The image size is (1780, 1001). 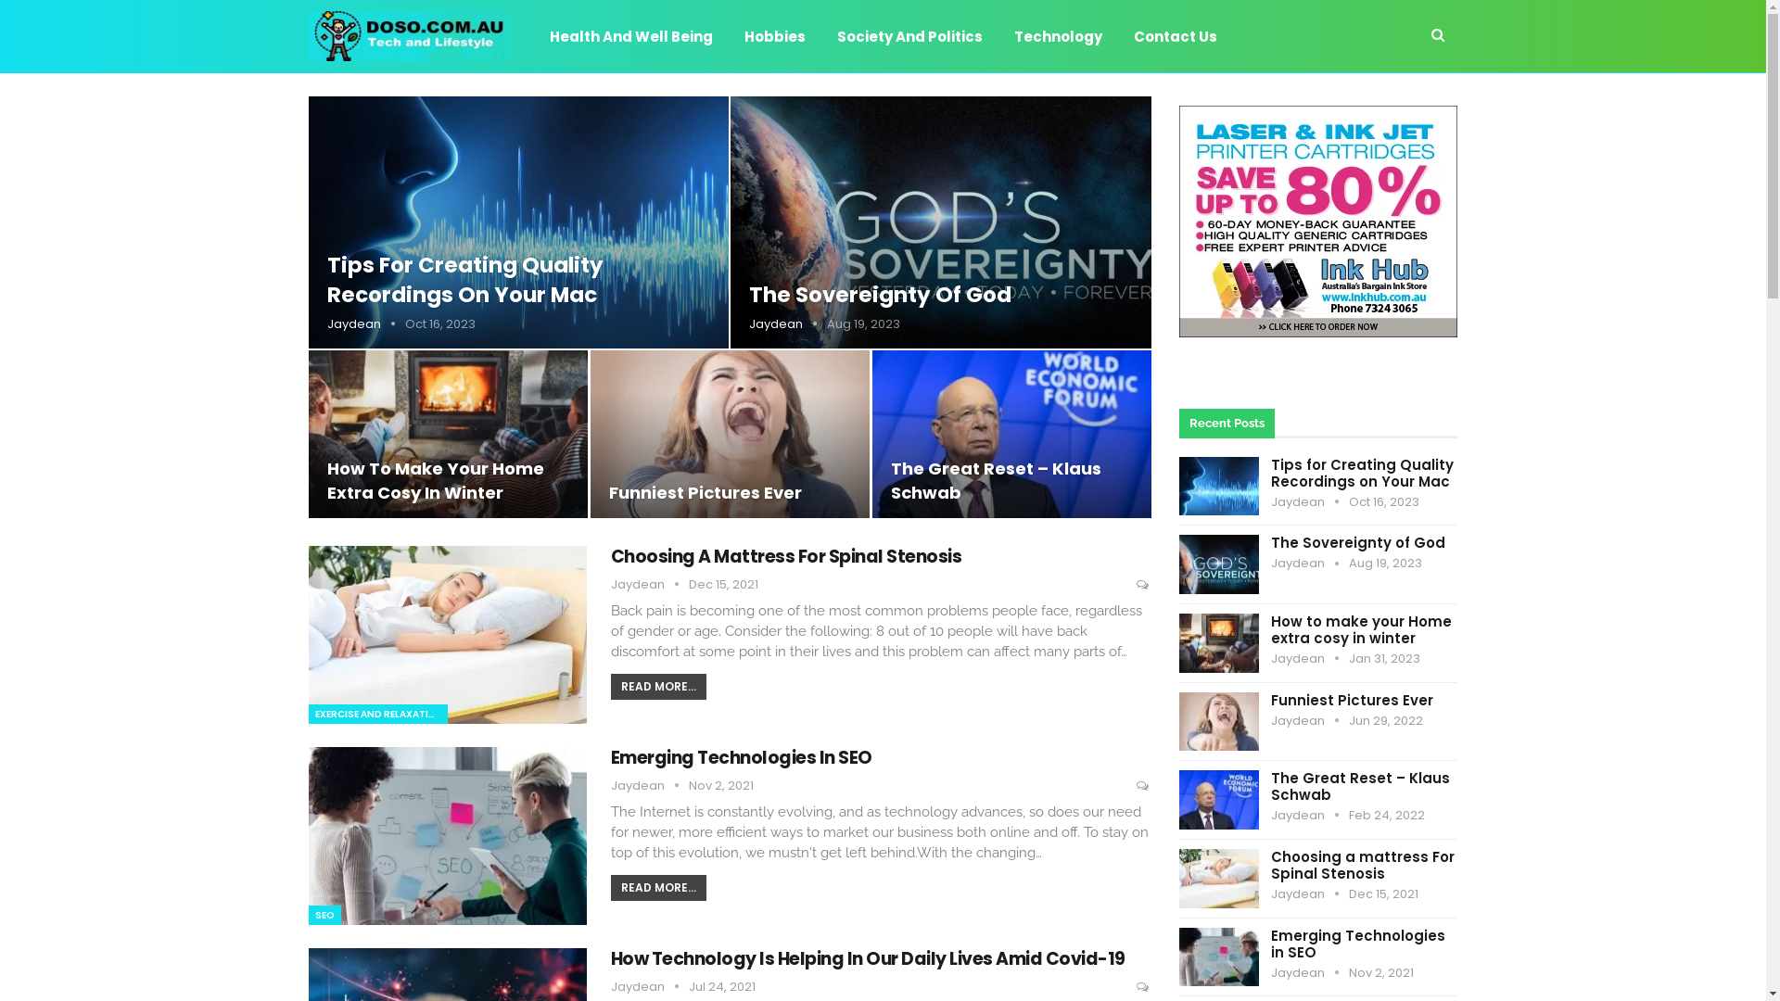 What do you see at coordinates (1310, 893) in the screenshot?
I see `Jaydean` at bounding box center [1310, 893].